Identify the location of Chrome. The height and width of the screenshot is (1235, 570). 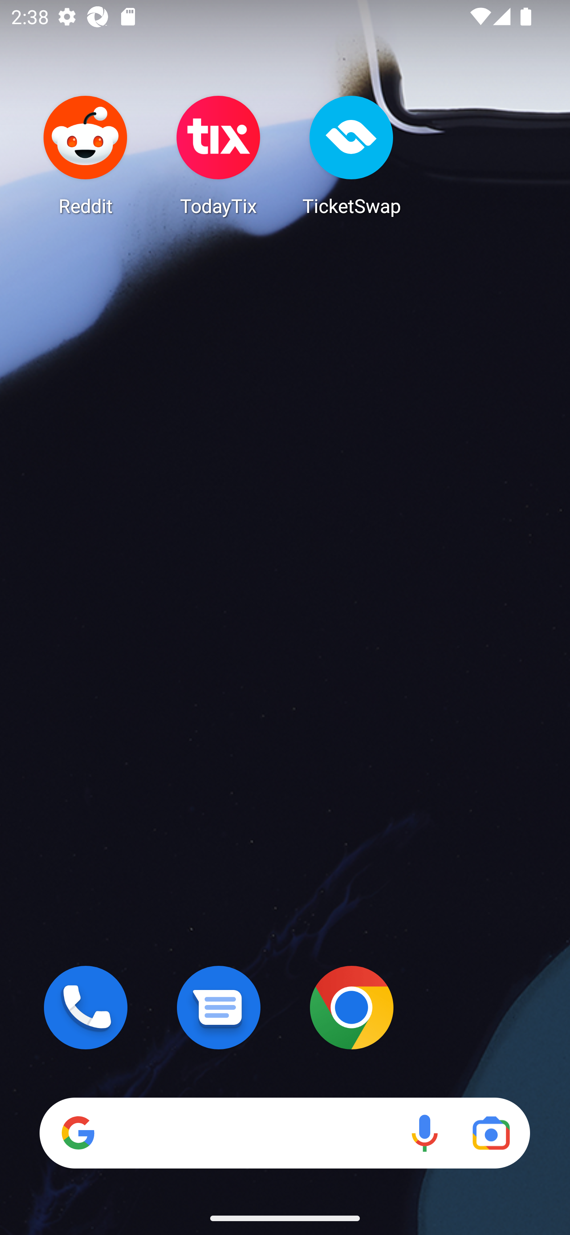
(351, 1007).